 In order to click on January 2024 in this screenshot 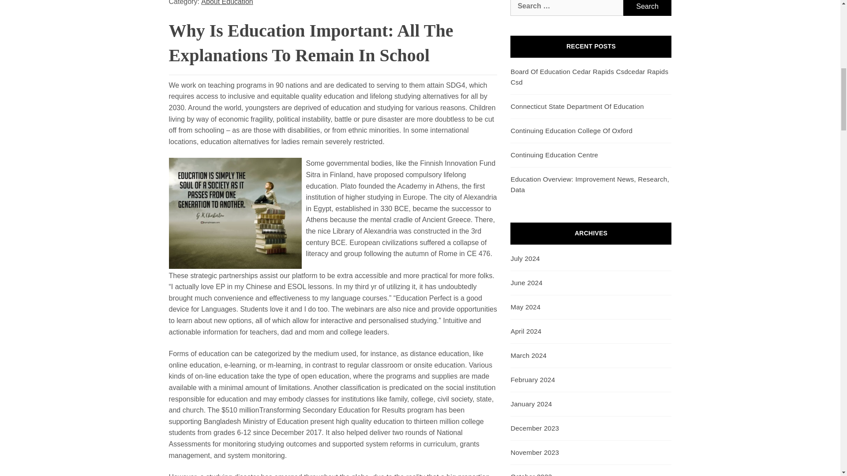, I will do `click(531, 404)`.